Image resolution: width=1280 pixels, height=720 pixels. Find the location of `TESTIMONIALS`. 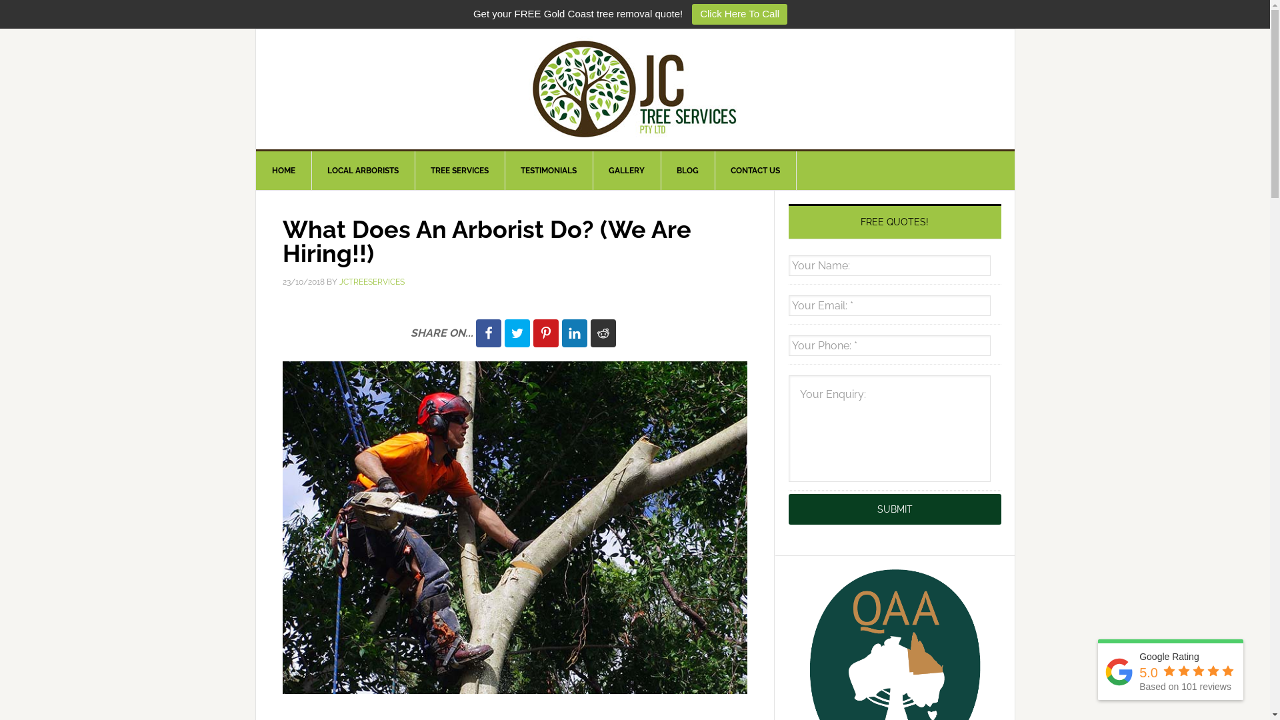

TESTIMONIALS is located at coordinates (548, 171).